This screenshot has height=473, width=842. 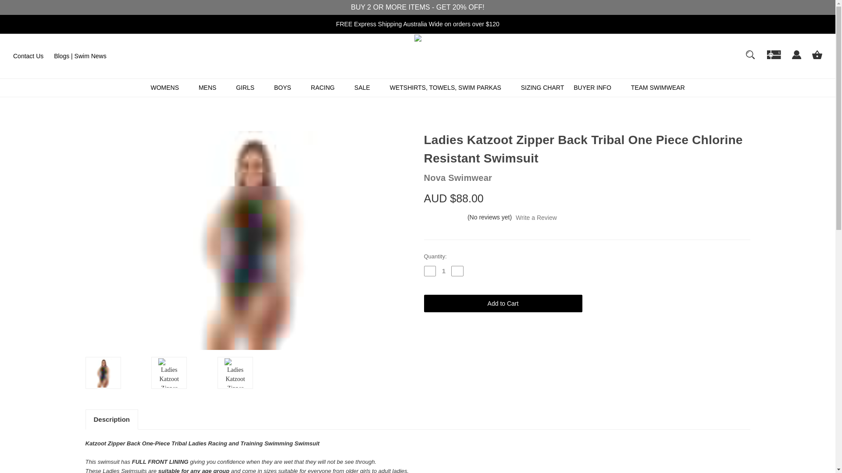 What do you see at coordinates (774, 59) in the screenshot?
I see `GIFT CARD IMAGE LARGE SQUARE BLACK IMAGE WITH A BOW ONTOP` at bounding box center [774, 59].